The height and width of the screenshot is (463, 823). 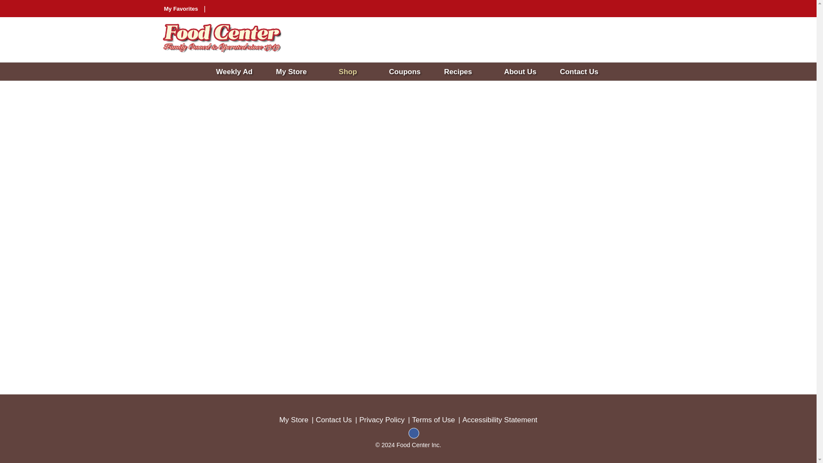 What do you see at coordinates (293, 420) in the screenshot?
I see `My Store` at bounding box center [293, 420].